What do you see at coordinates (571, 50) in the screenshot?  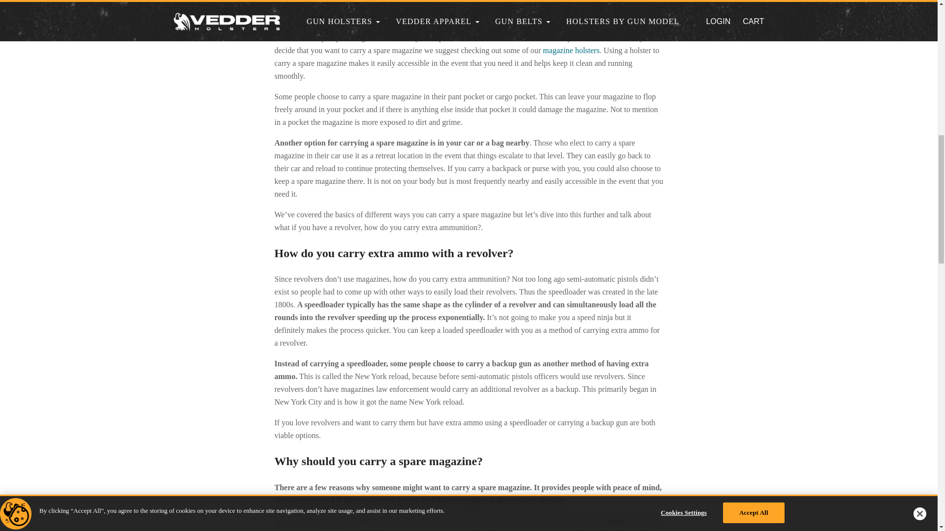 I see `magazine holsters` at bounding box center [571, 50].